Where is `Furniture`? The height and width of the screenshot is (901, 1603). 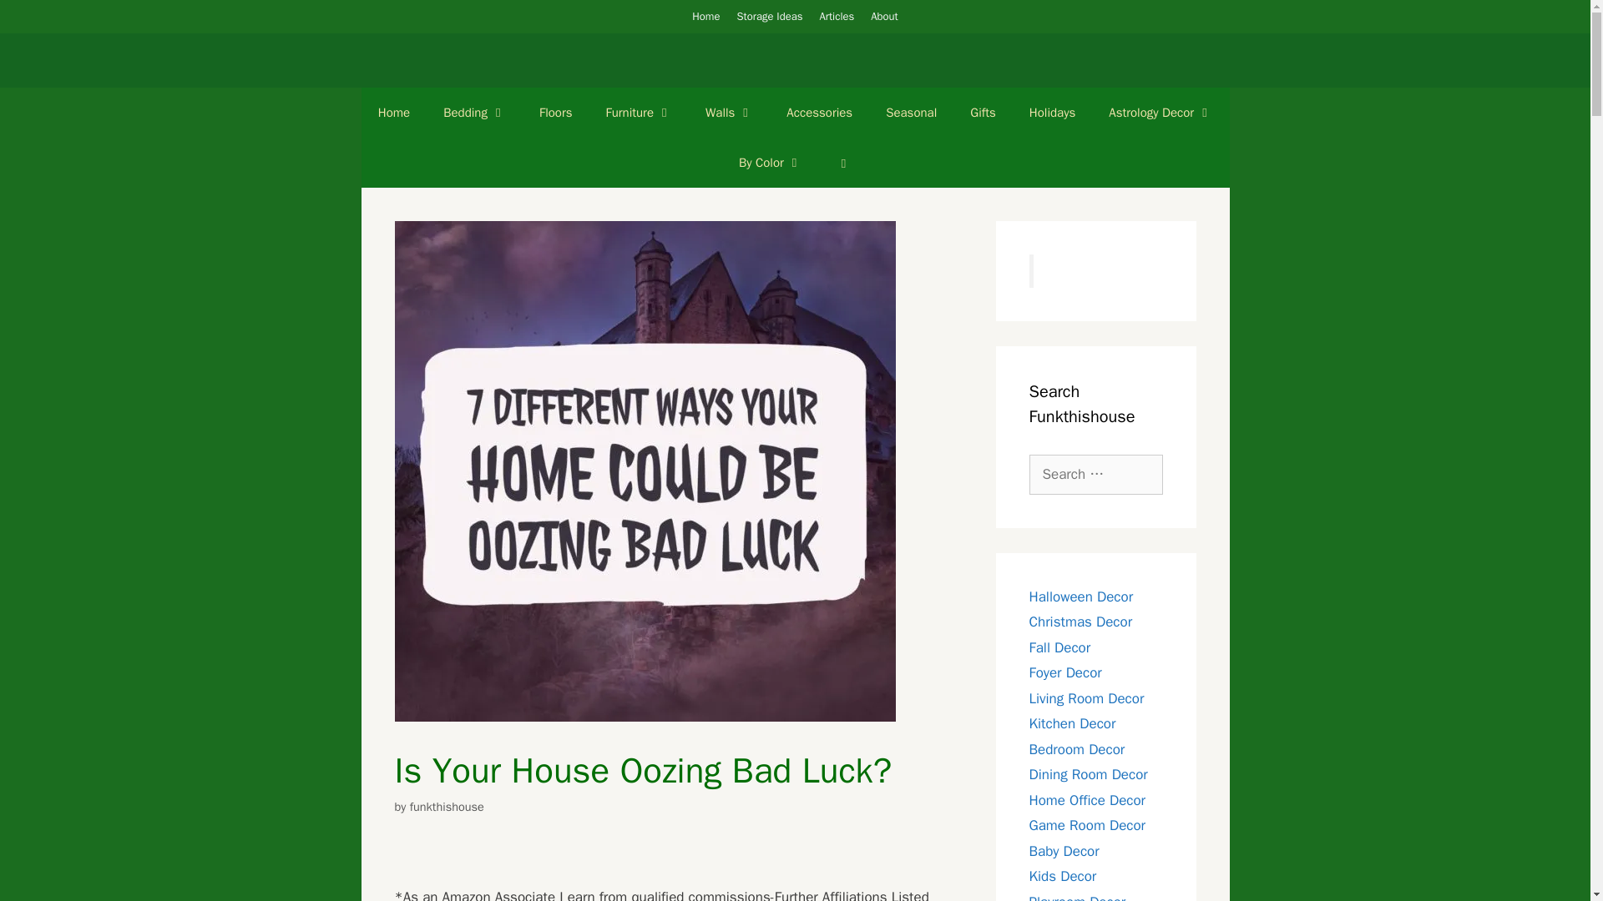 Furniture is located at coordinates (640, 112).